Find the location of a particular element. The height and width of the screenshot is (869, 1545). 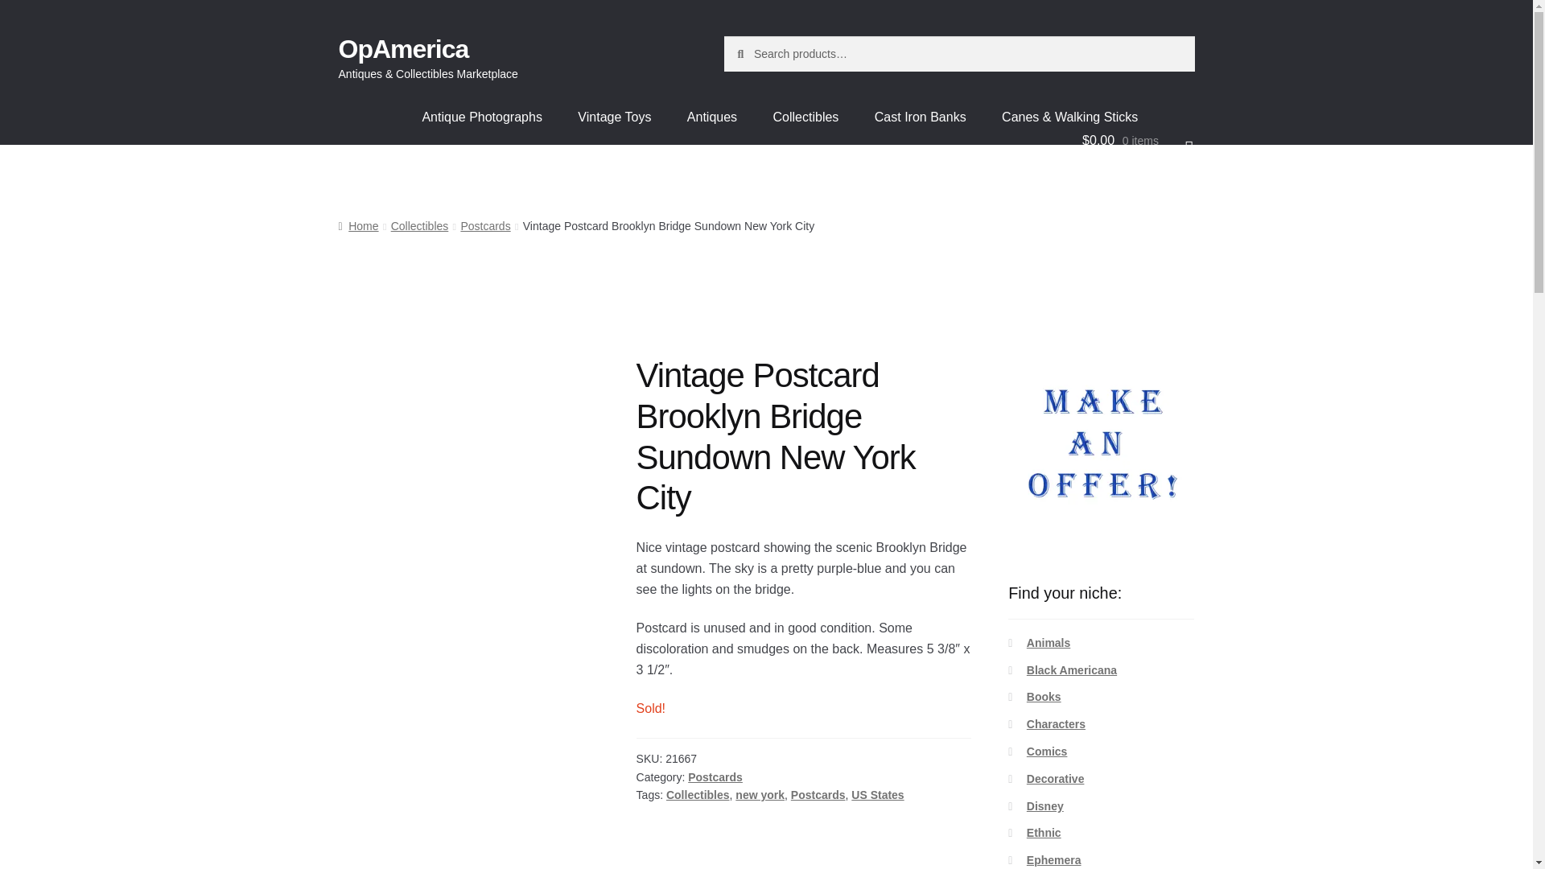

Vintage Toys is located at coordinates (615, 117).